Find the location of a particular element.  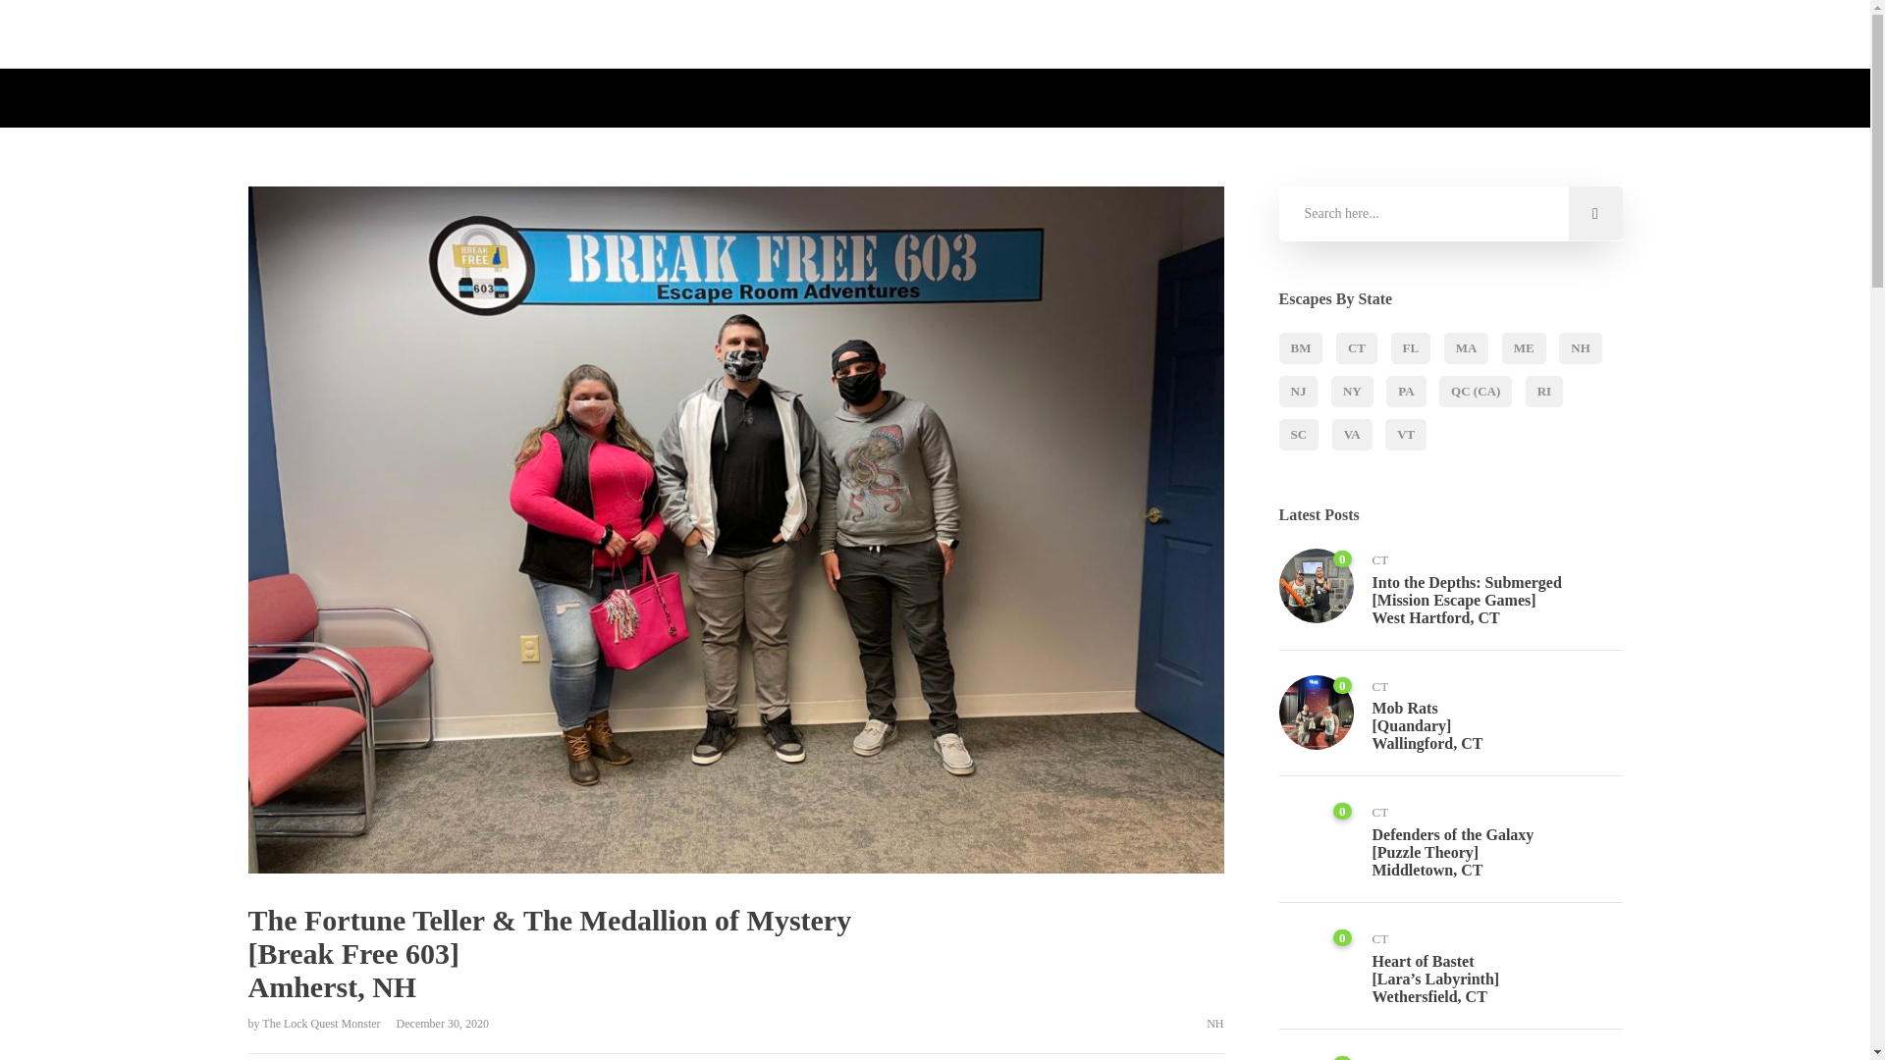

December 30, 2020 is located at coordinates (436, 1023).